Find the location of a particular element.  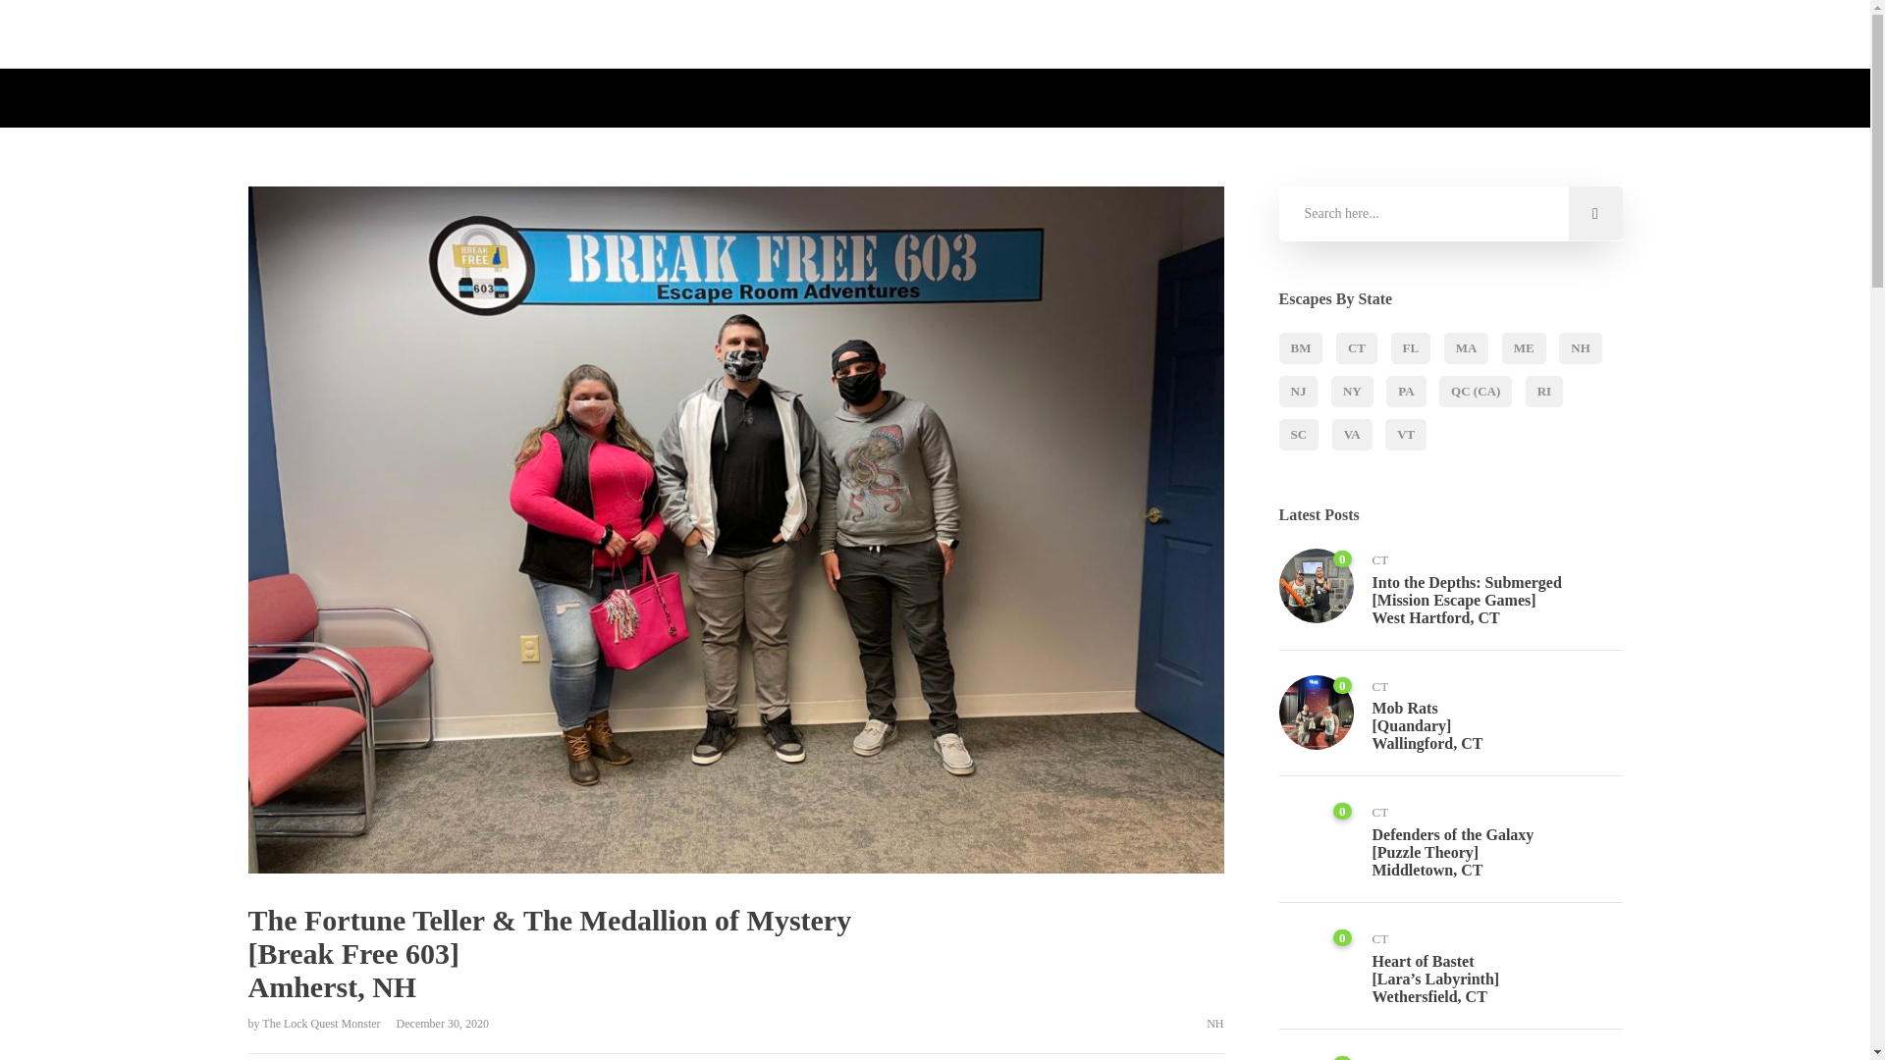

December 30, 2020 is located at coordinates (436, 1023).